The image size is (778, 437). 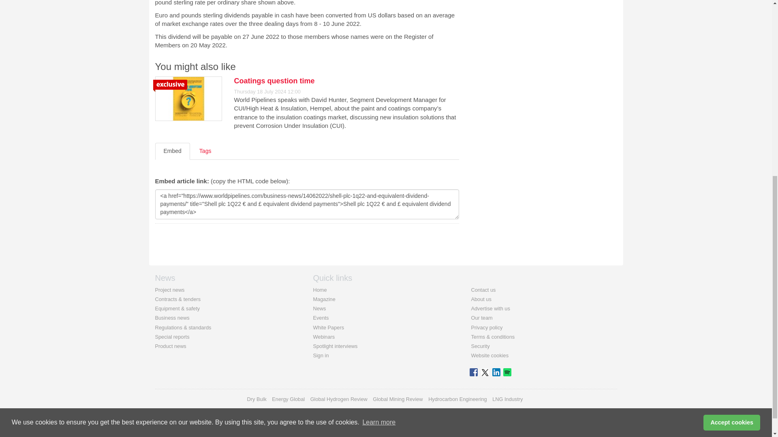 I want to click on Learn more, so click(x=378, y=115).